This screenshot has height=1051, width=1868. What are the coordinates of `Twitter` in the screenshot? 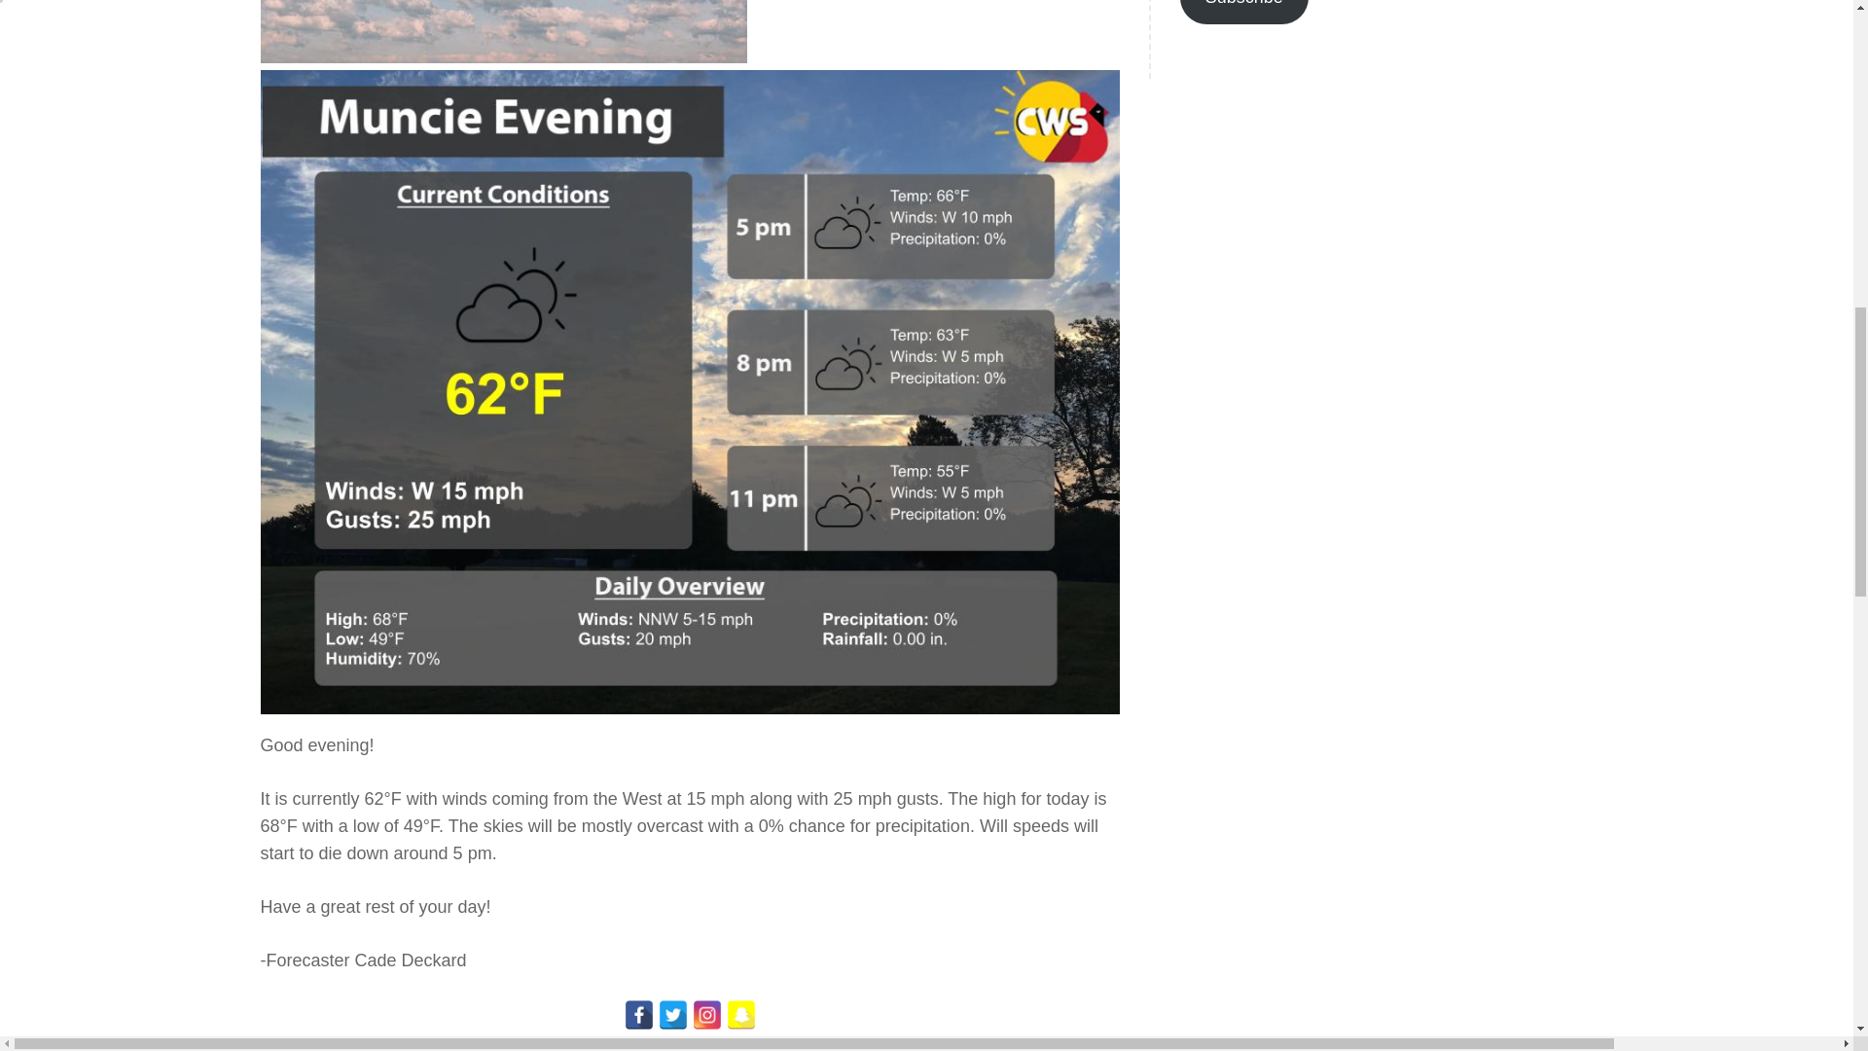 It's located at (673, 1015).